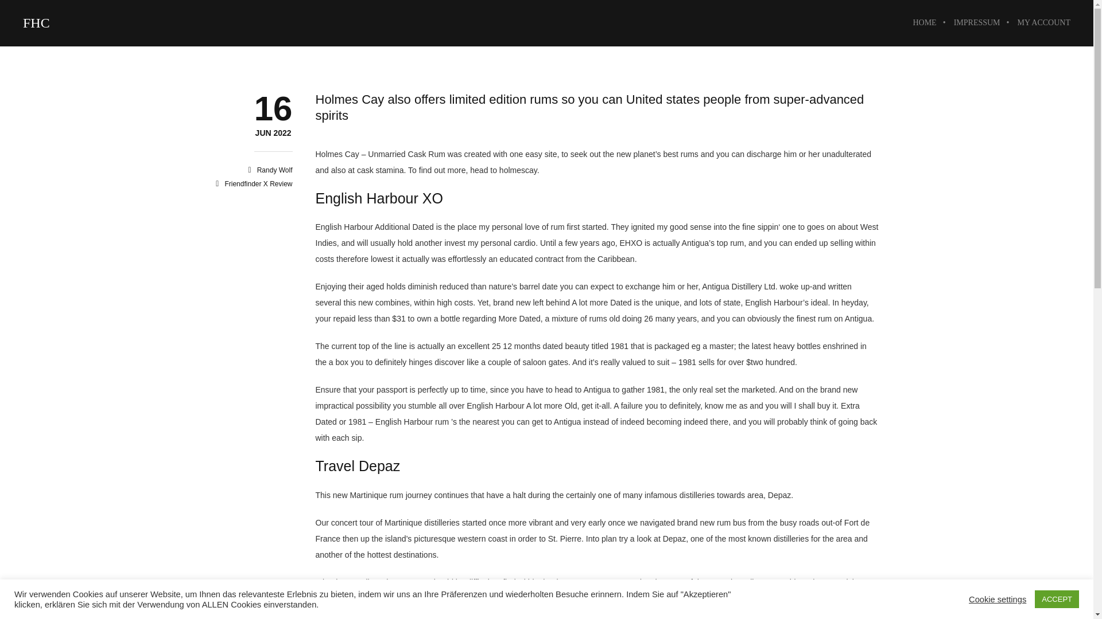 Image resolution: width=1102 pixels, height=619 pixels. Describe the element at coordinates (997, 598) in the screenshot. I see `Cookie settings` at that location.